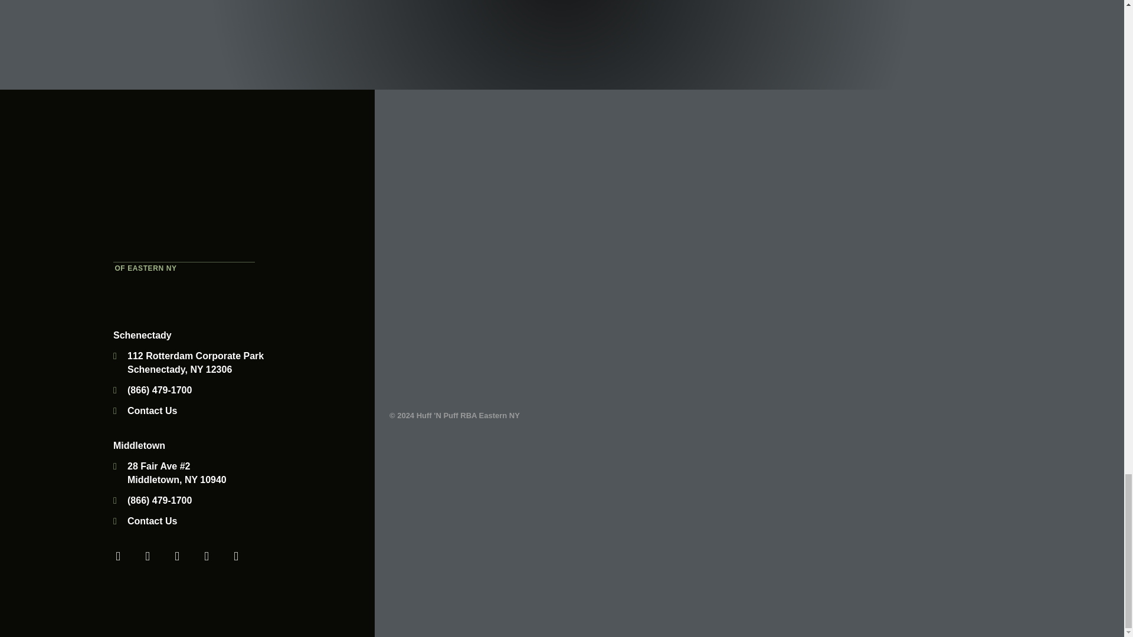  What do you see at coordinates (177, 556) in the screenshot?
I see `YouTube` at bounding box center [177, 556].